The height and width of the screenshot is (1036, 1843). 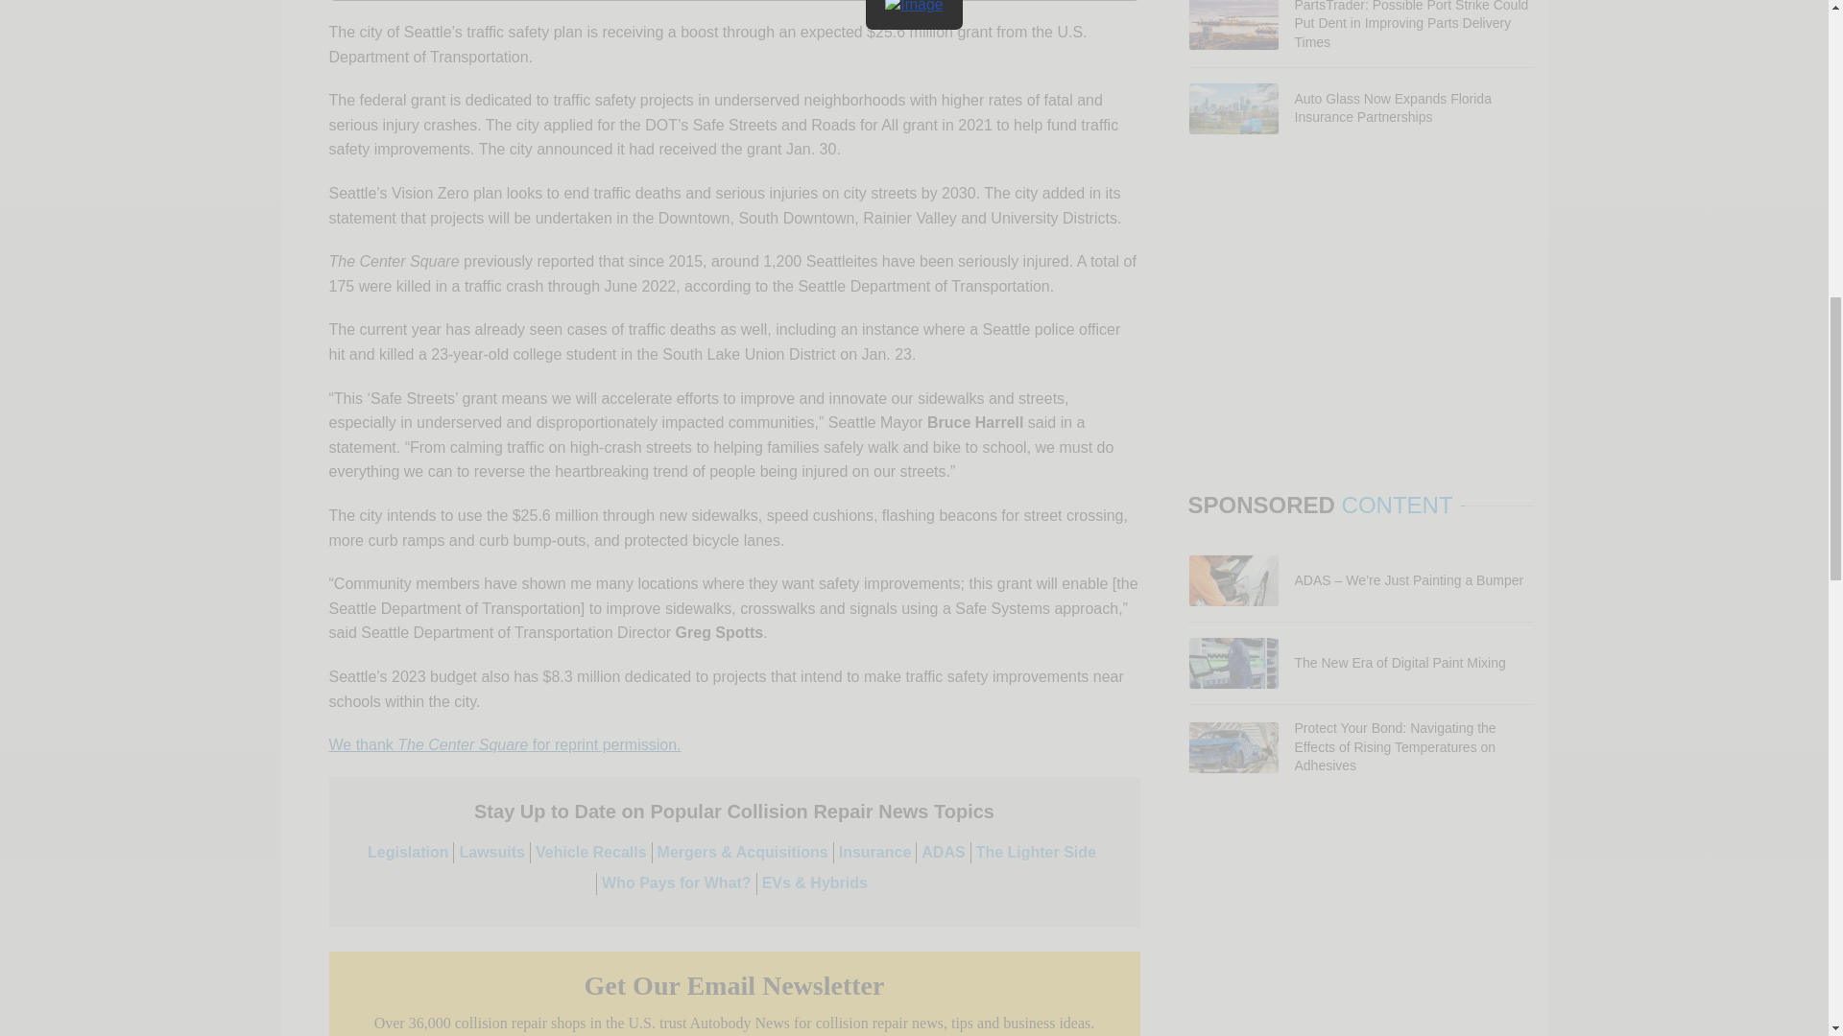 I want to click on Lawsuits, so click(x=491, y=852).